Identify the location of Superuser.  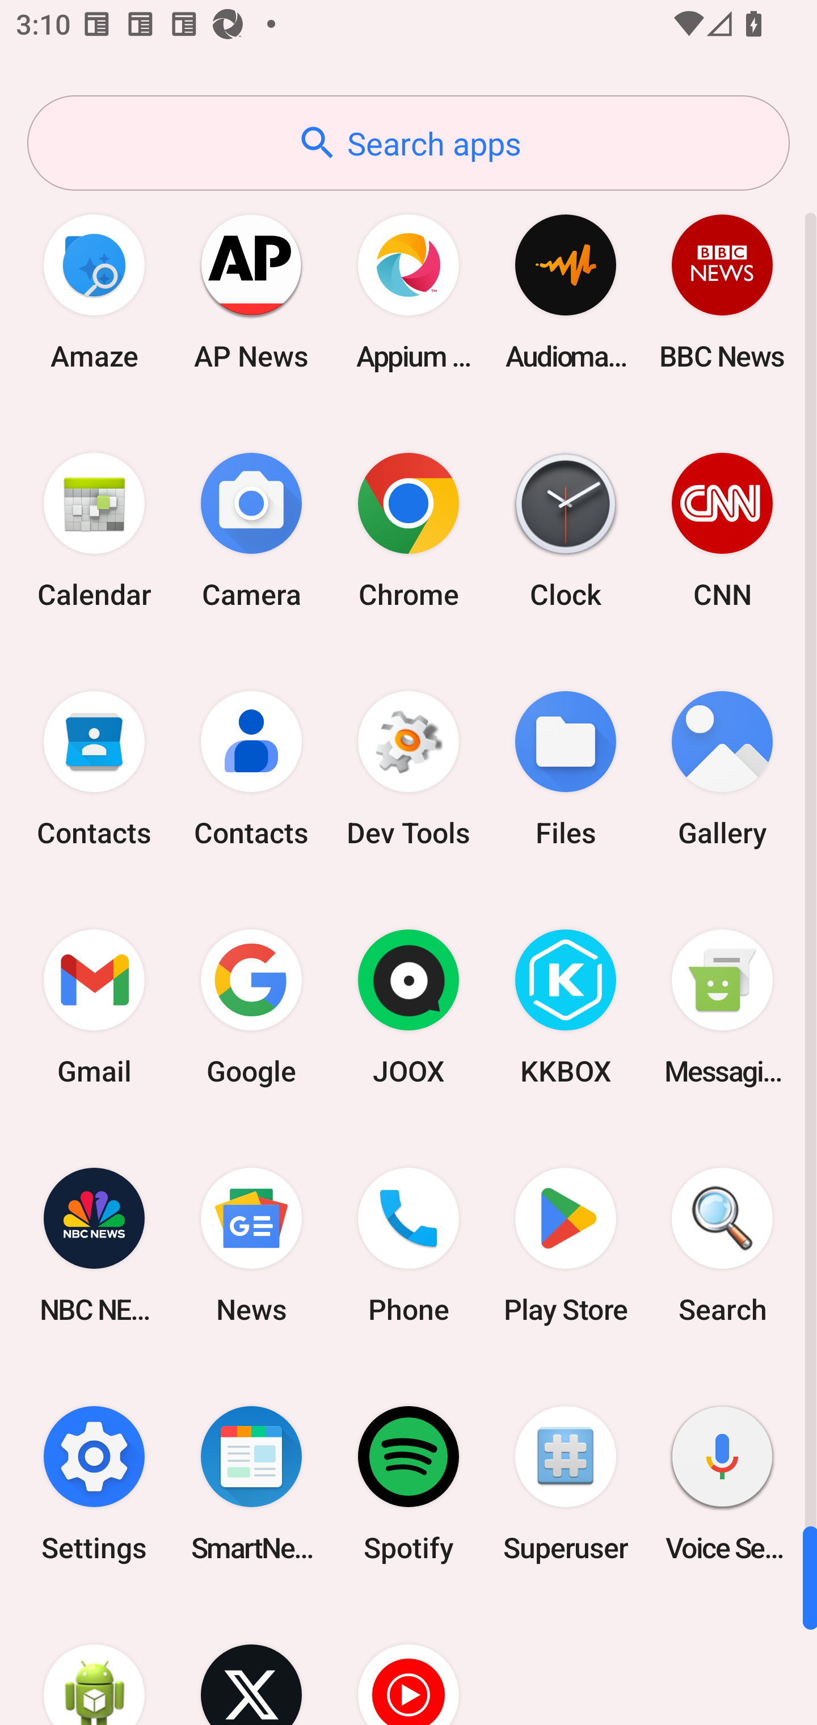
(565, 1483).